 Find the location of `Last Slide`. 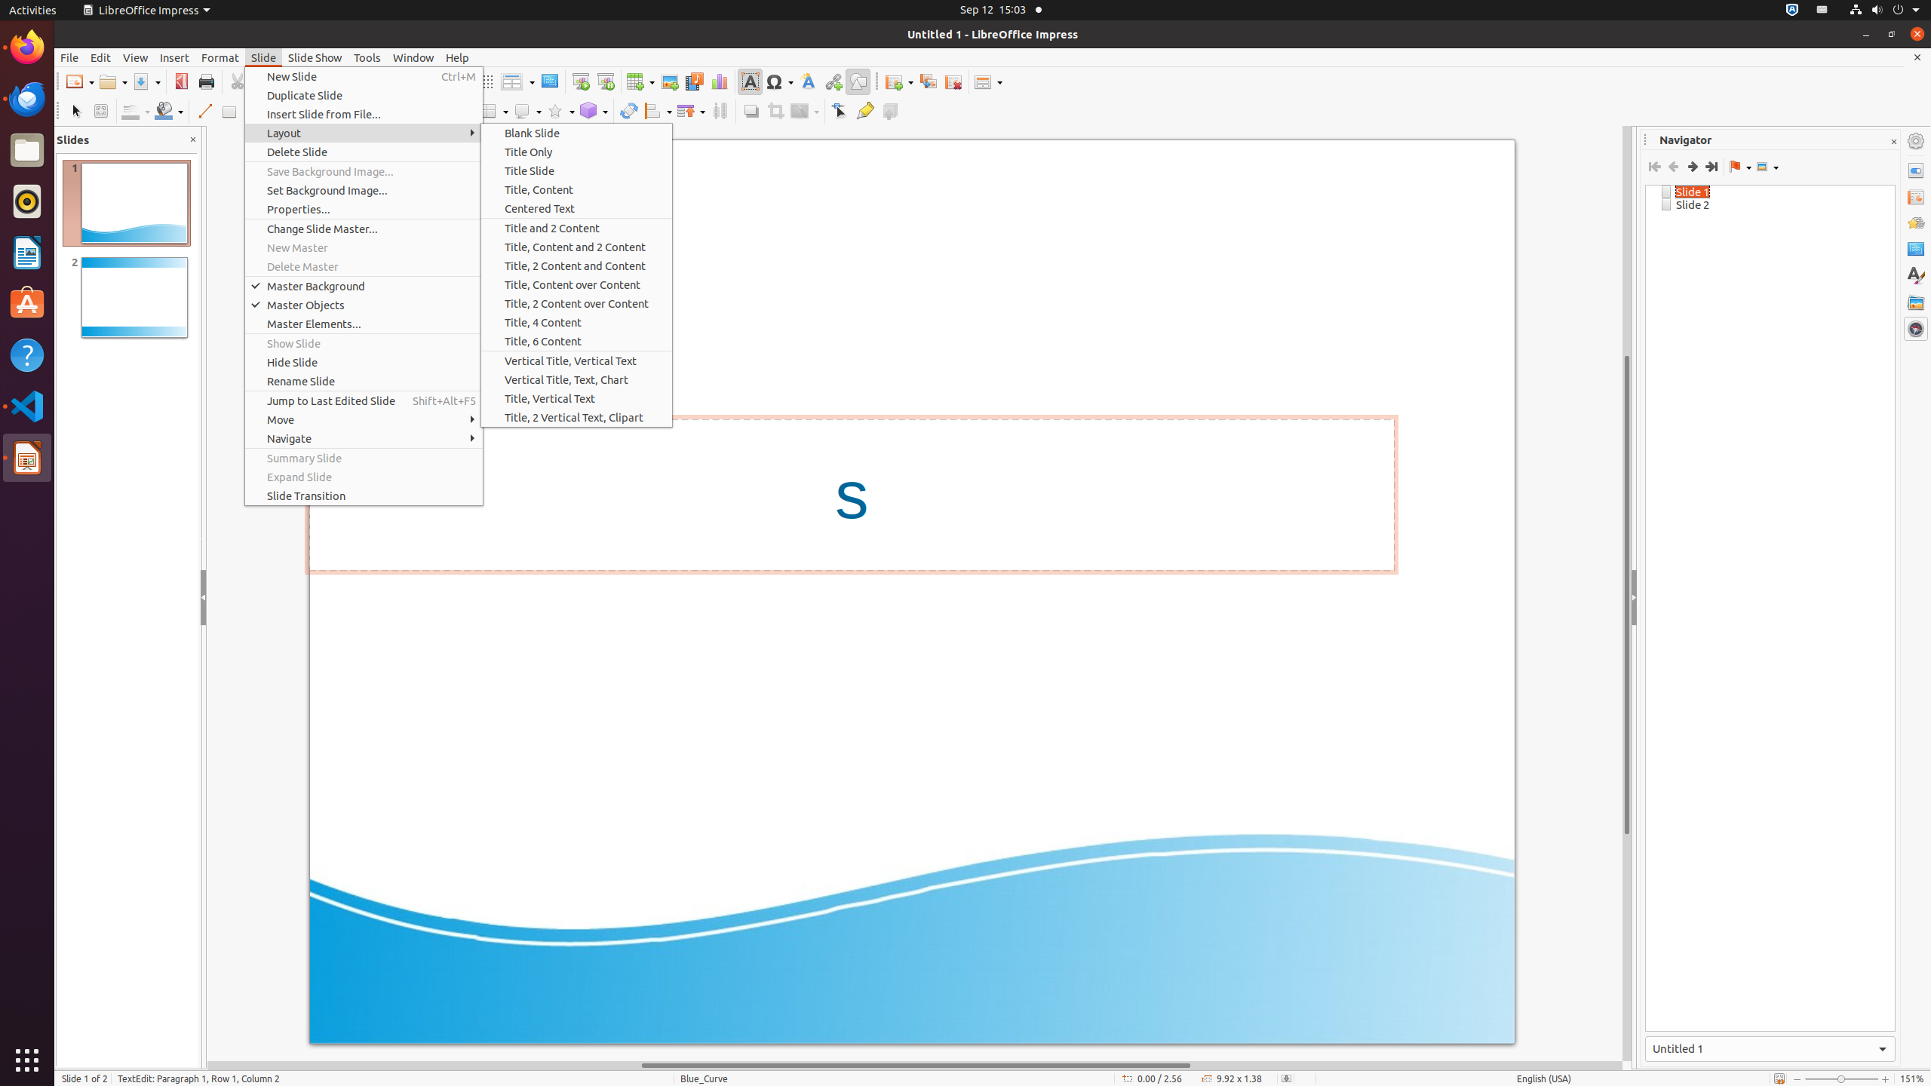

Last Slide is located at coordinates (1711, 167).